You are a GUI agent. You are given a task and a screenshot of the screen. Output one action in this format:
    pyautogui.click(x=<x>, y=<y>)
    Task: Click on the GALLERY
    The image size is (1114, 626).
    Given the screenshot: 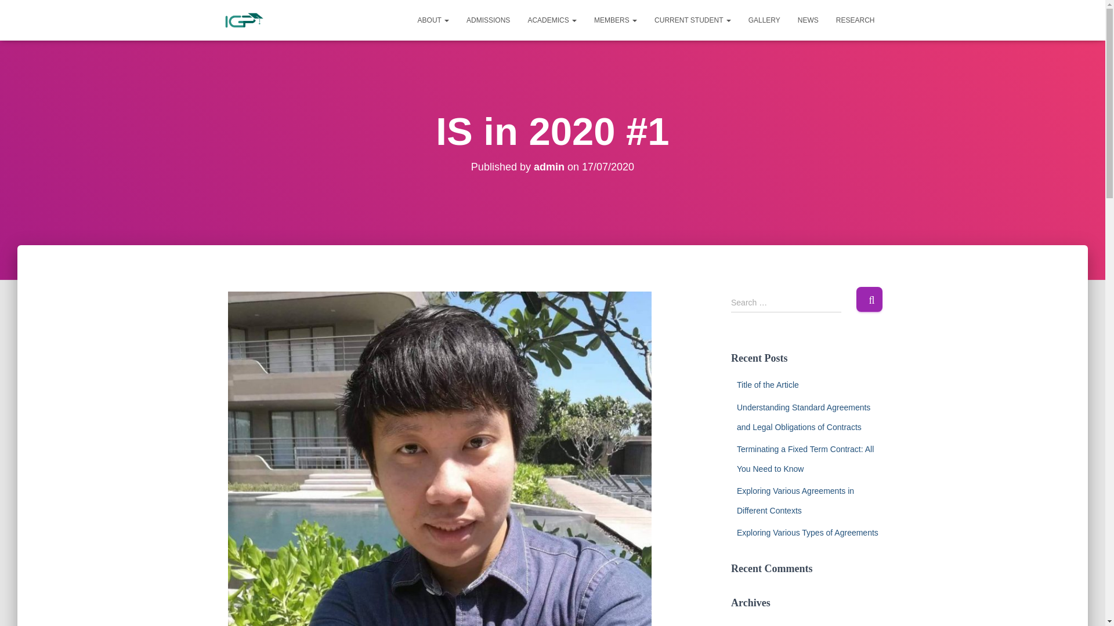 What is the action you would take?
    pyautogui.click(x=764, y=20)
    